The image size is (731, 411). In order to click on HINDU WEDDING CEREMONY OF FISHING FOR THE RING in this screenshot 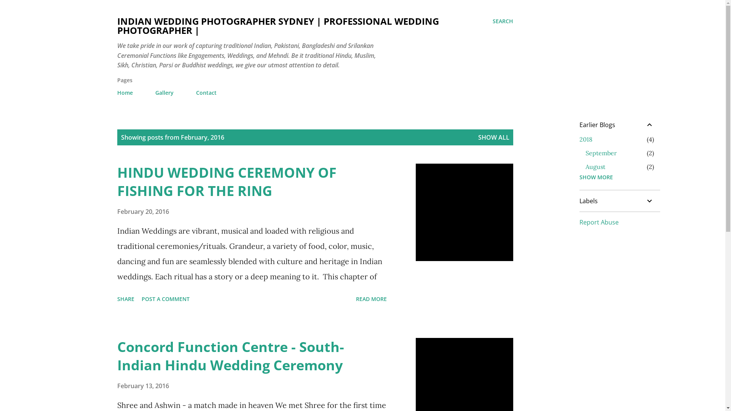, I will do `click(227, 182)`.